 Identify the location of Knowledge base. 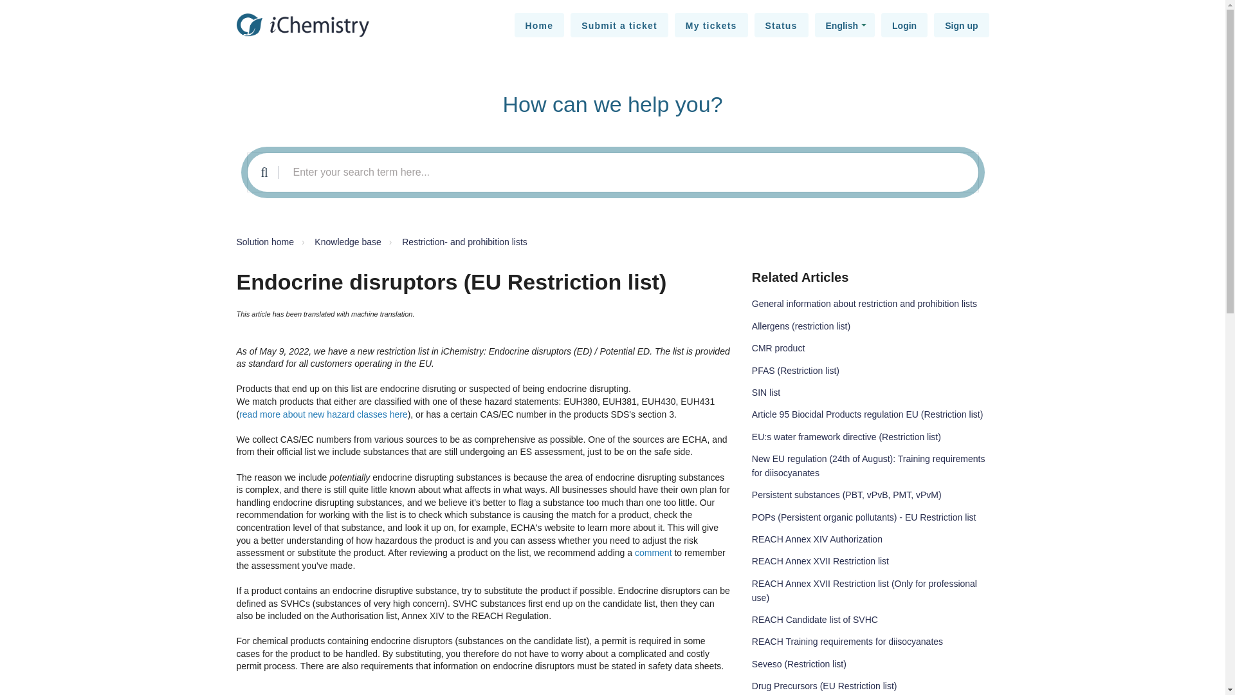
(340, 242).